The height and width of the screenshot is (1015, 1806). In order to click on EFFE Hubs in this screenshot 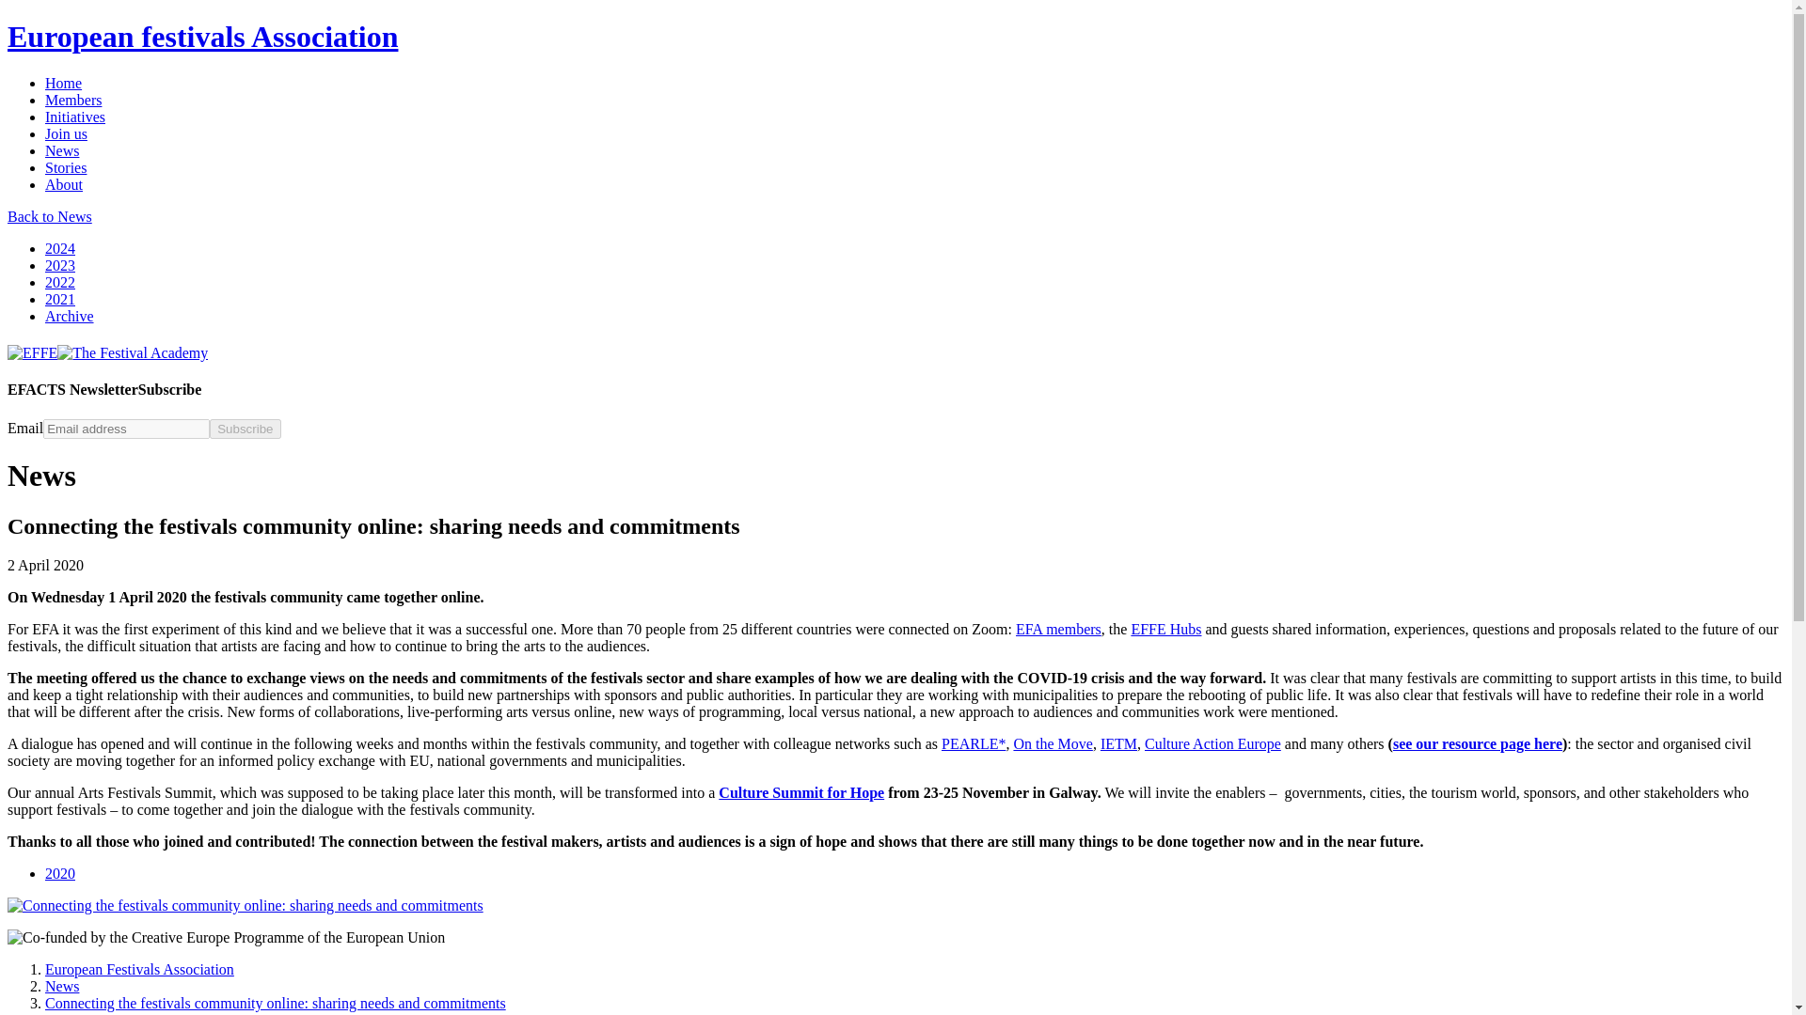, I will do `click(1164, 629)`.